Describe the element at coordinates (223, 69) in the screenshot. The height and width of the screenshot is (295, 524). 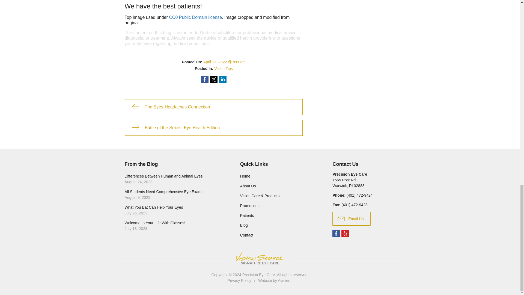
I see `Vision Tips` at that location.